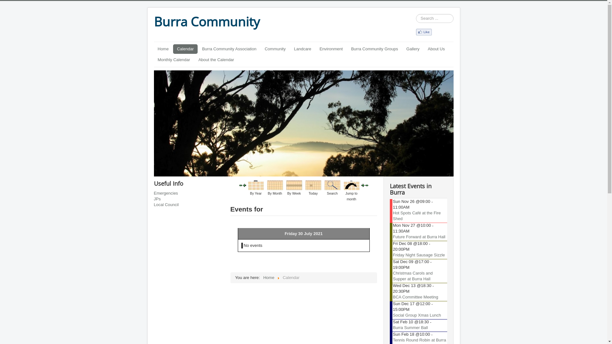  What do you see at coordinates (332, 185) in the screenshot?
I see `Search` at bounding box center [332, 185].